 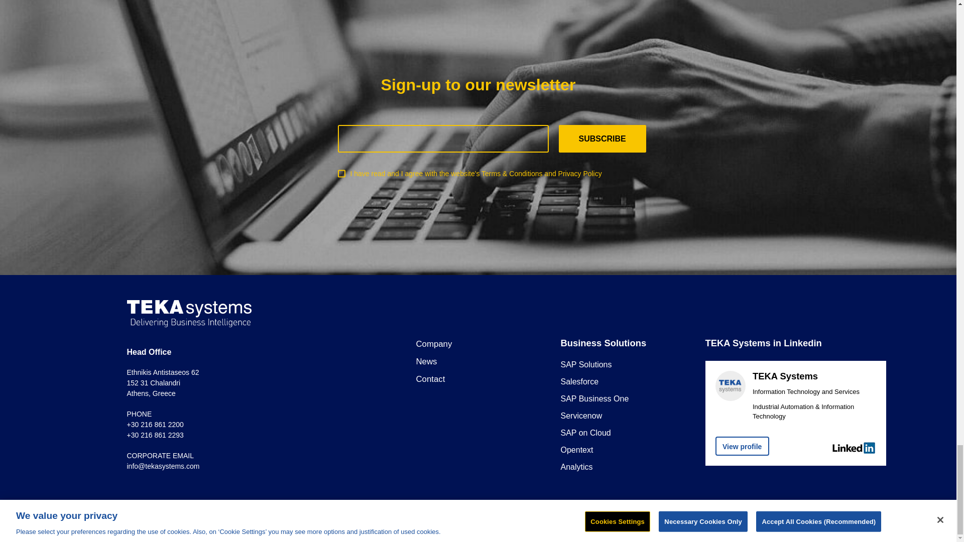 What do you see at coordinates (550, 522) in the screenshot?
I see `Manage Cookie Preferences` at bounding box center [550, 522].